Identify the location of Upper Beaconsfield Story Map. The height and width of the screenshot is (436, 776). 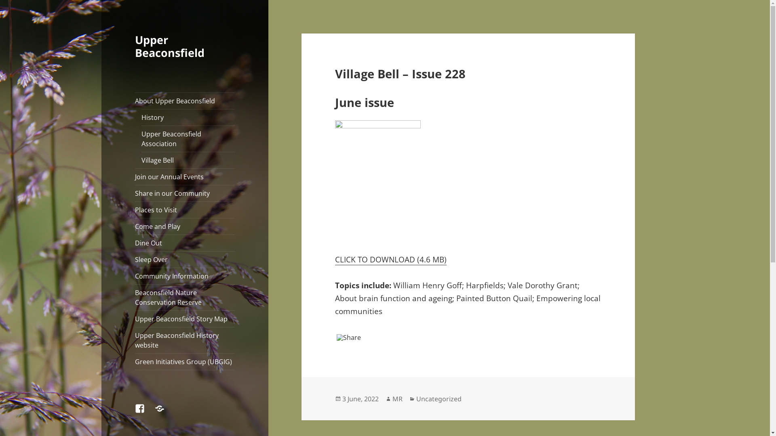
(185, 319).